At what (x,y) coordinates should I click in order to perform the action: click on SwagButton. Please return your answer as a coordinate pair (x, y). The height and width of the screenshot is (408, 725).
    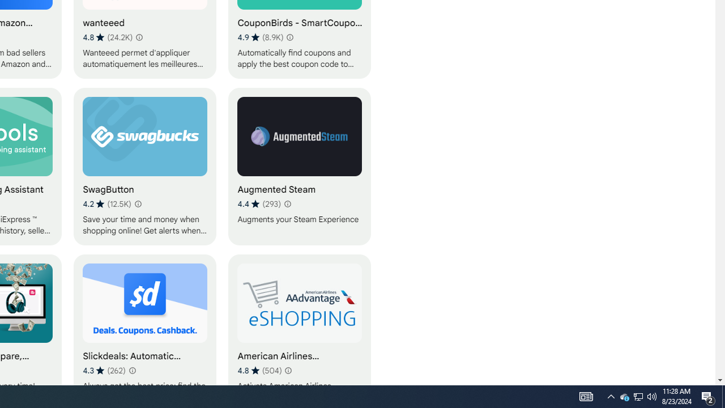
    Looking at the image, I should click on (145, 166).